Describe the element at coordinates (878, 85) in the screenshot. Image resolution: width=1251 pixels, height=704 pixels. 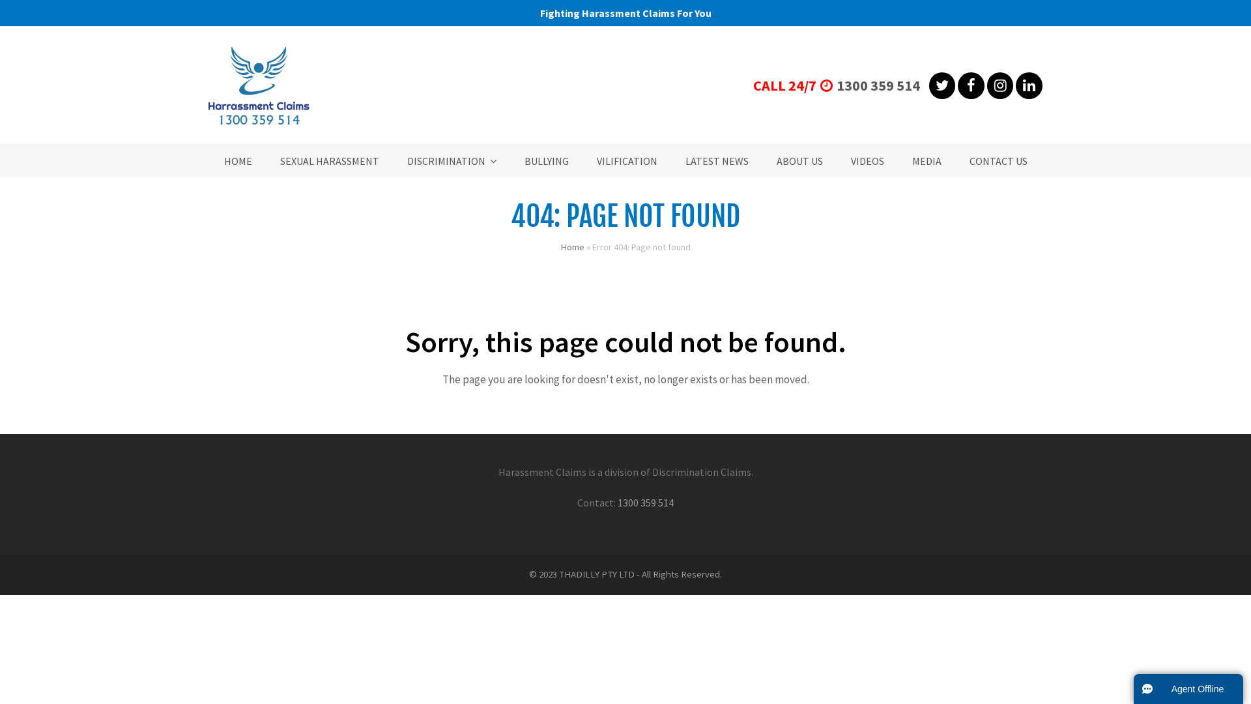
I see `1300 359 514` at that location.